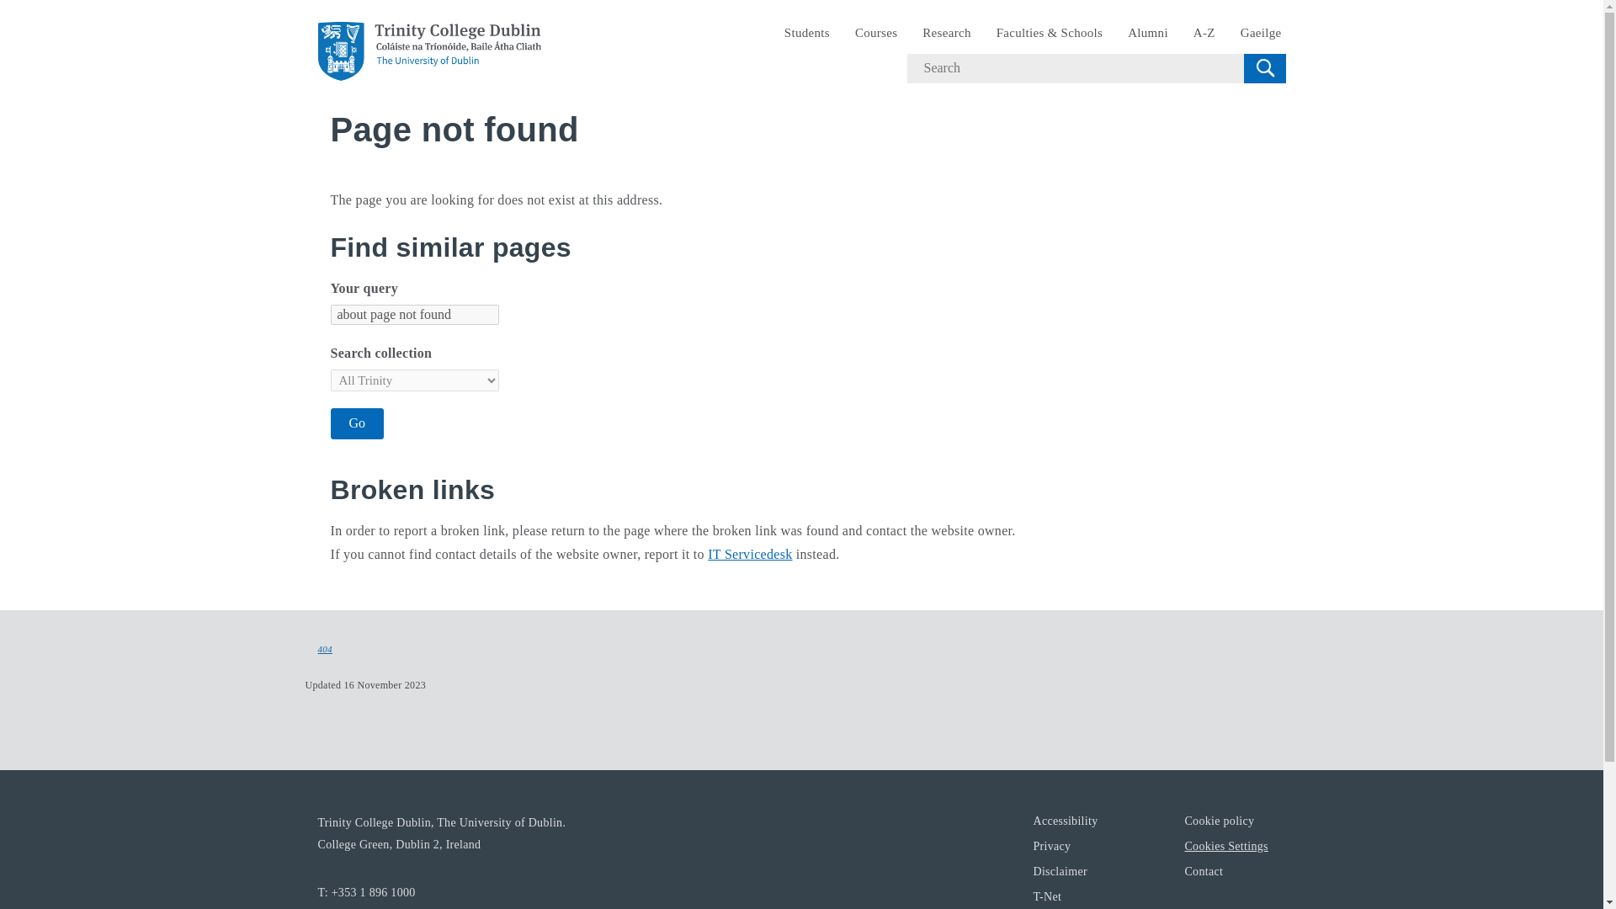 The image size is (1616, 909). I want to click on Accessibility, so click(1064, 820).